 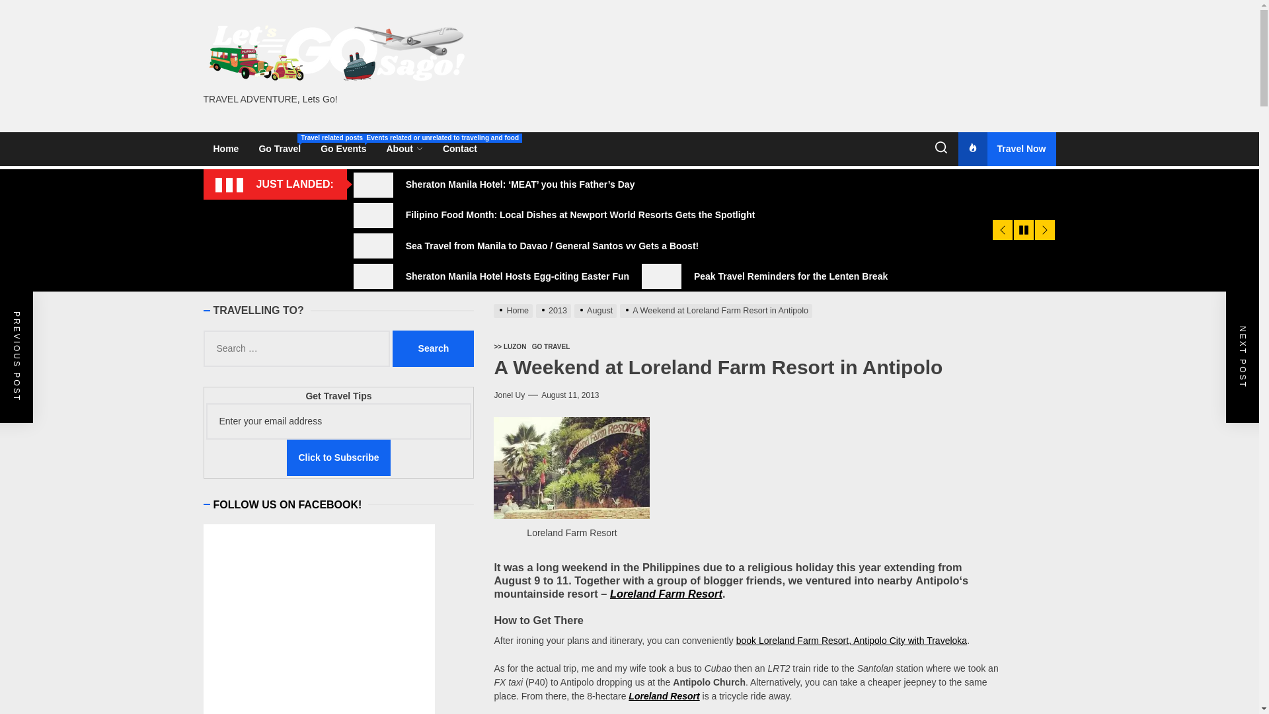 What do you see at coordinates (343, 148) in the screenshot?
I see `Search` at bounding box center [343, 148].